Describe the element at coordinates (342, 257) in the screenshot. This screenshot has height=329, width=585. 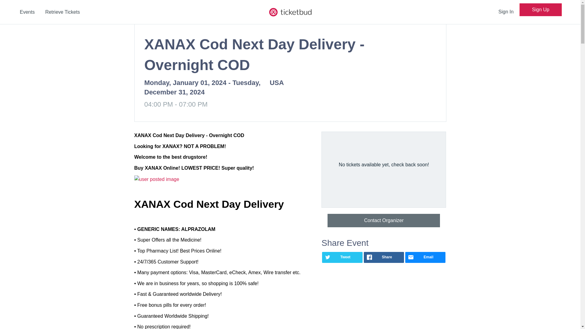
I see `Tweet` at that location.